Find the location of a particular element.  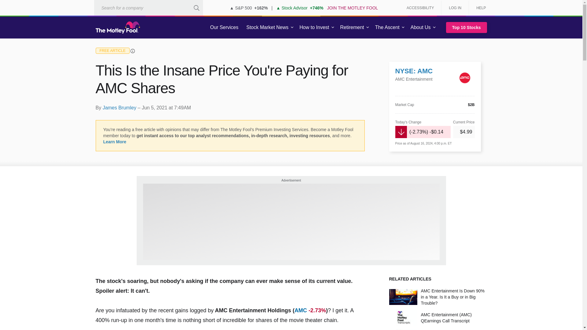

How to Invest is located at coordinates (314, 28).